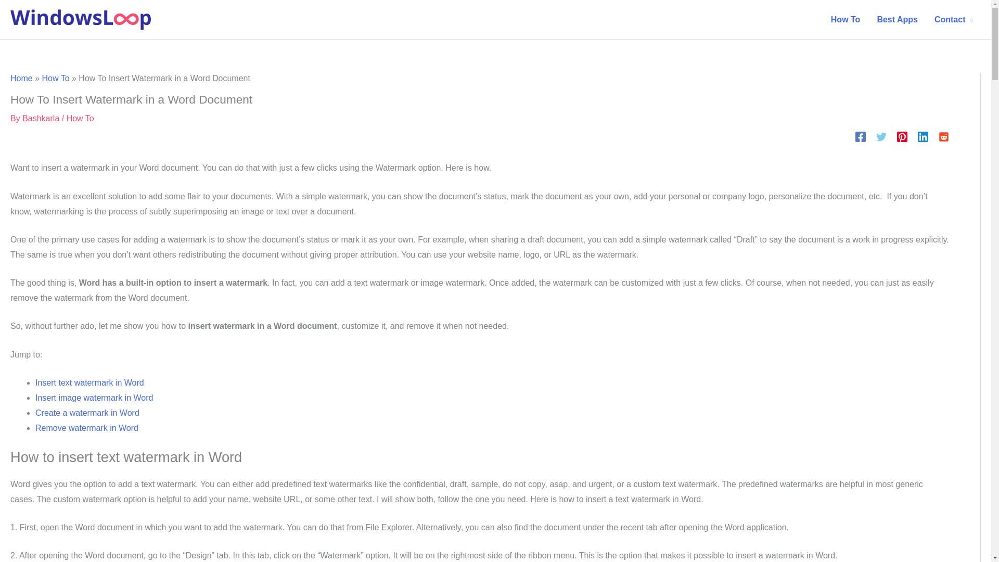 The height and width of the screenshot is (562, 999). What do you see at coordinates (41, 118) in the screenshot?
I see `View all posts by Bashkarla` at bounding box center [41, 118].